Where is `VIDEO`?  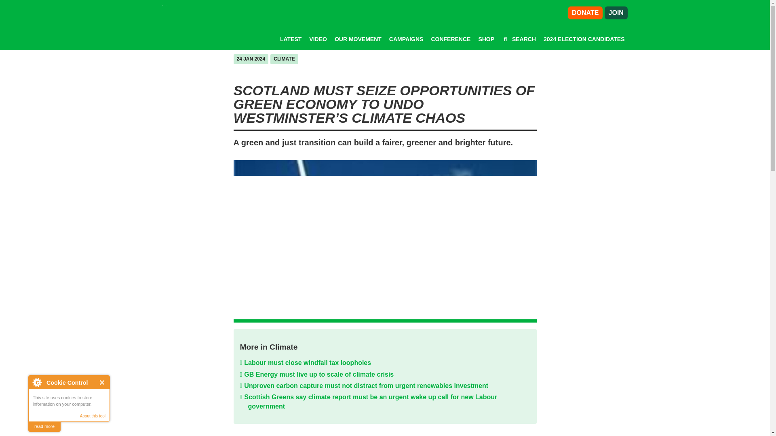 VIDEO is located at coordinates (318, 39).